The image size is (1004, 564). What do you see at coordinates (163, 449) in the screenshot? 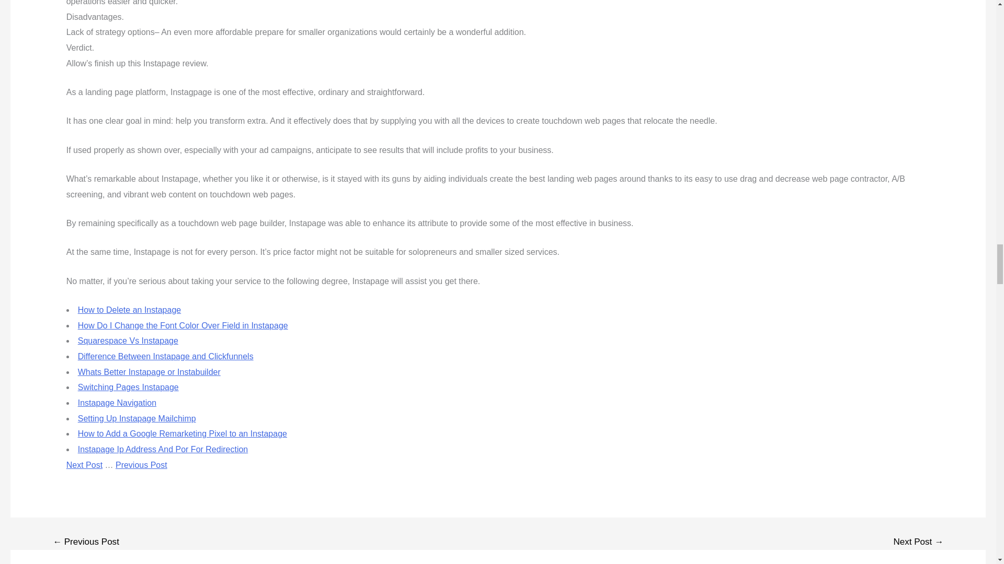
I see `Instapage Ip Address And Por For Redirection` at bounding box center [163, 449].